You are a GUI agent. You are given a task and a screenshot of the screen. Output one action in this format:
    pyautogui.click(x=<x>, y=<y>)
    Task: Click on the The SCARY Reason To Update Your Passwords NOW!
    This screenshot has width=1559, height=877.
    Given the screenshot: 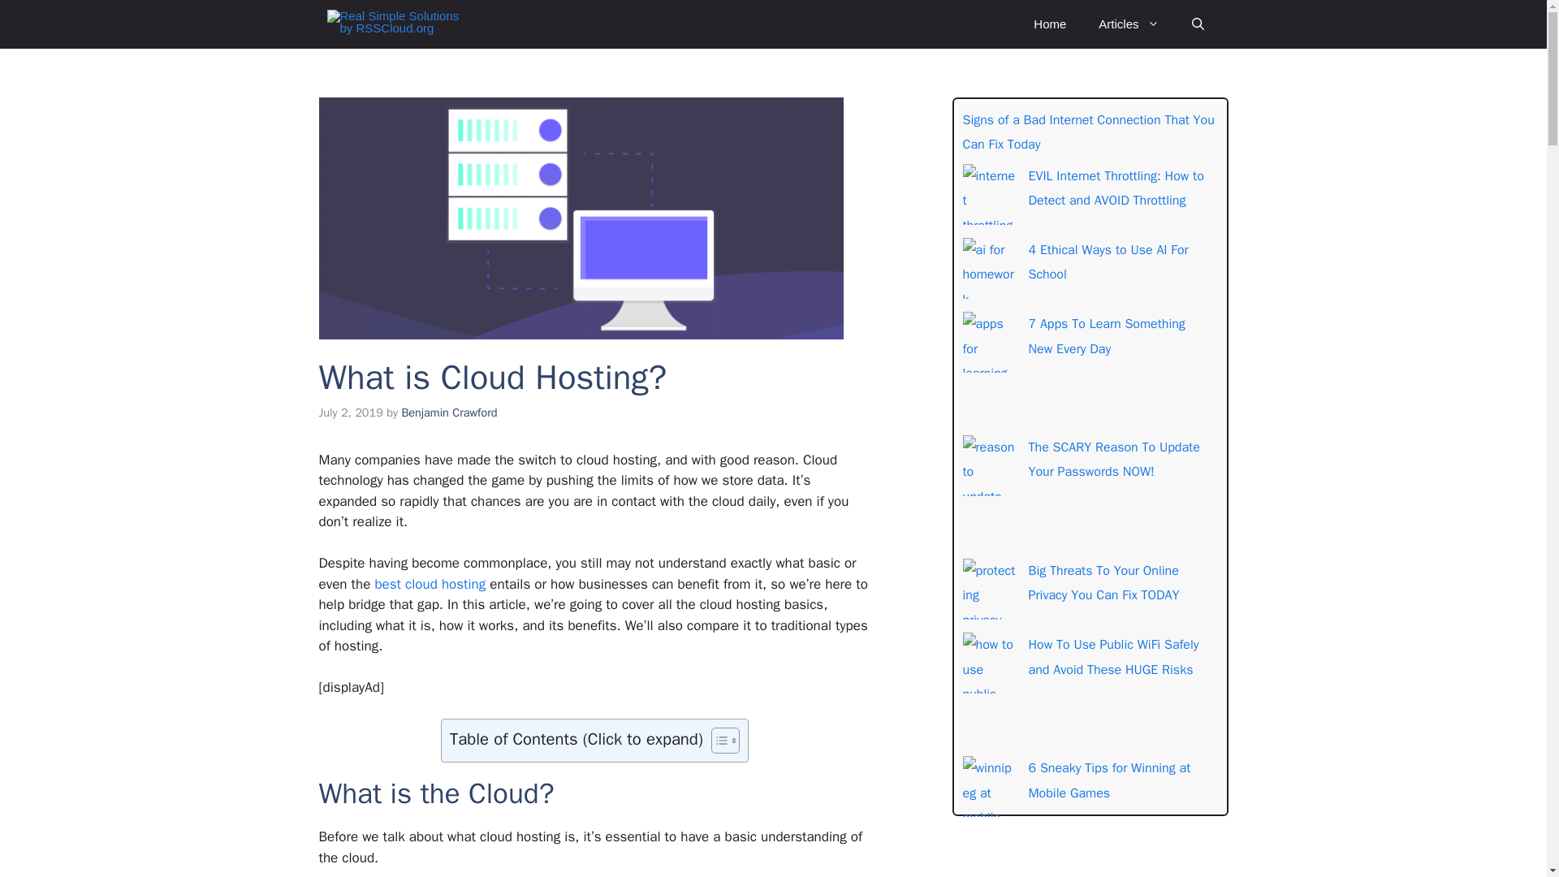 What is the action you would take?
    pyautogui.click(x=1112, y=460)
    